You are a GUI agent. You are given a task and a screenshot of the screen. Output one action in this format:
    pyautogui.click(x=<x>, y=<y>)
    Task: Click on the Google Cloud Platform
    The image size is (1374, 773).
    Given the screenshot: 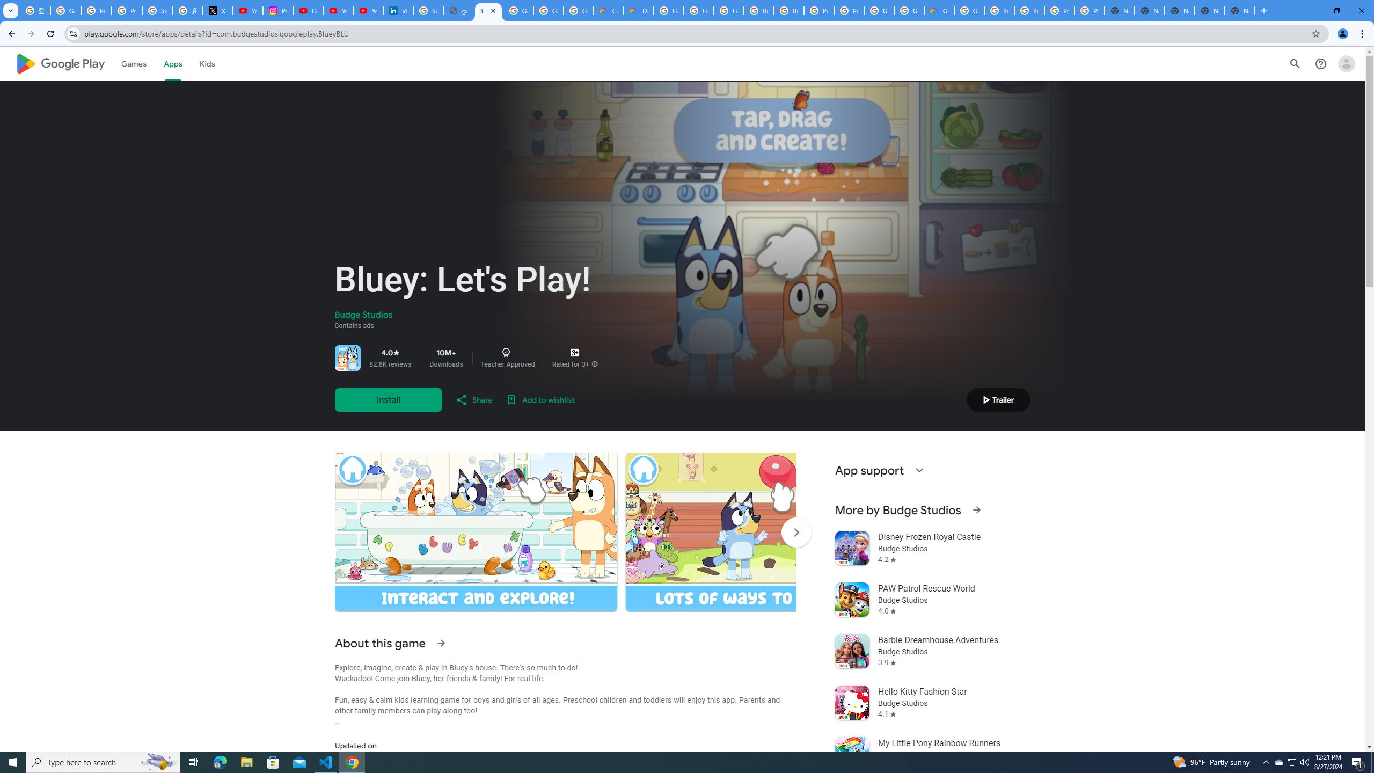 What is the action you would take?
    pyautogui.click(x=909, y=11)
    